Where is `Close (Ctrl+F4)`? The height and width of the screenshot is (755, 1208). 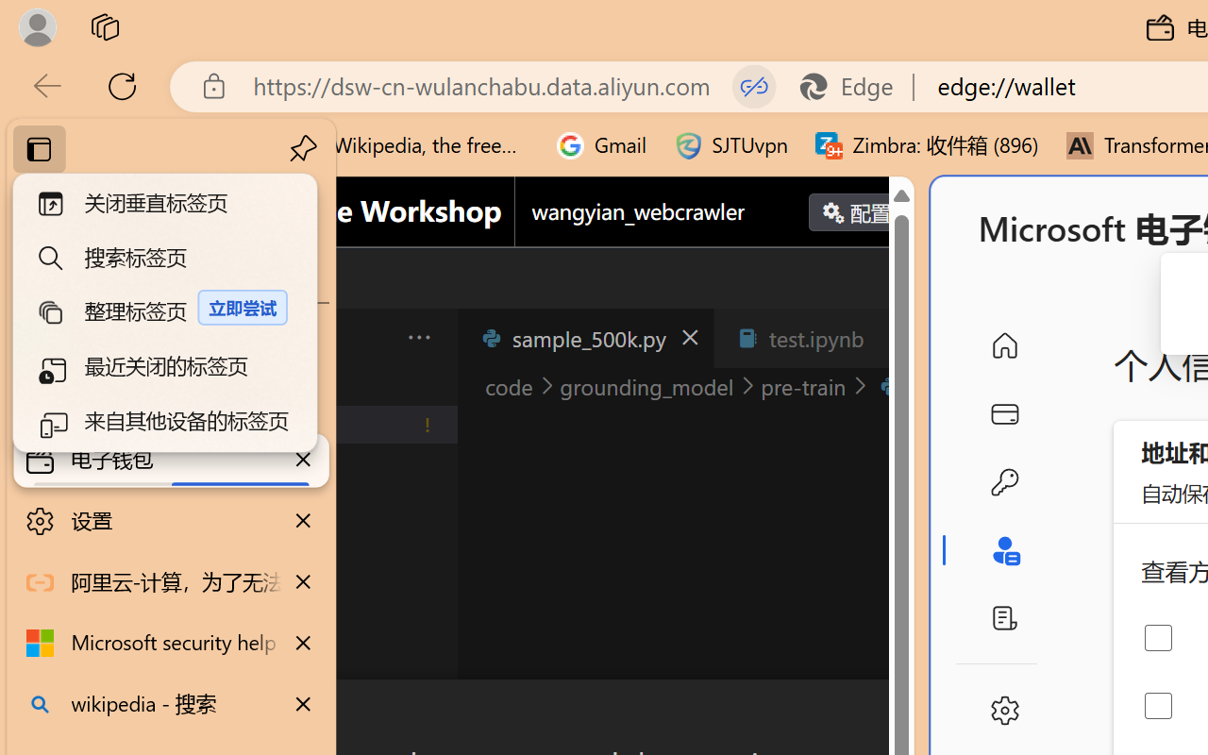
Close (Ctrl+F4) is located at coordinates (893, 338).